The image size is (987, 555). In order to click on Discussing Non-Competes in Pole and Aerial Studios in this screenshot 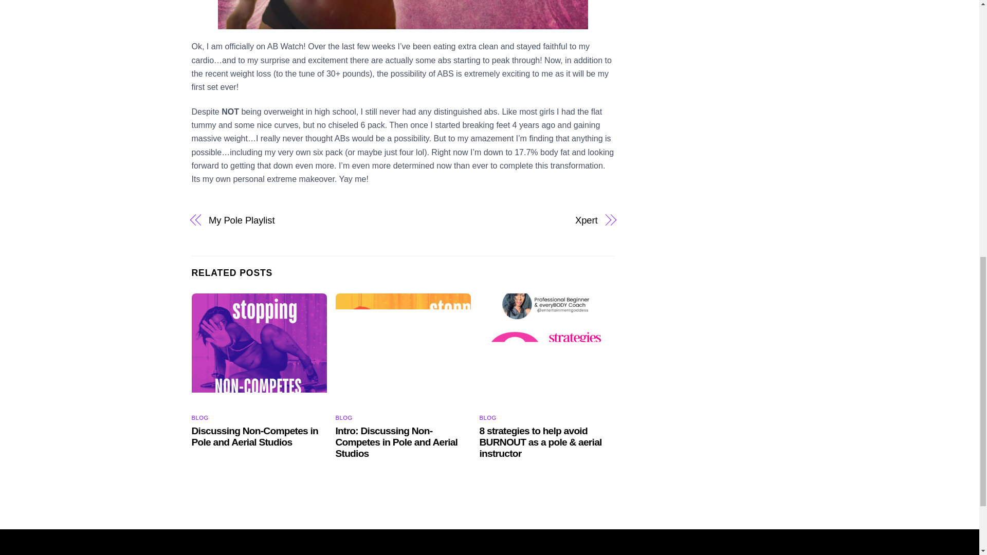, I will do `click(254, 436)`.